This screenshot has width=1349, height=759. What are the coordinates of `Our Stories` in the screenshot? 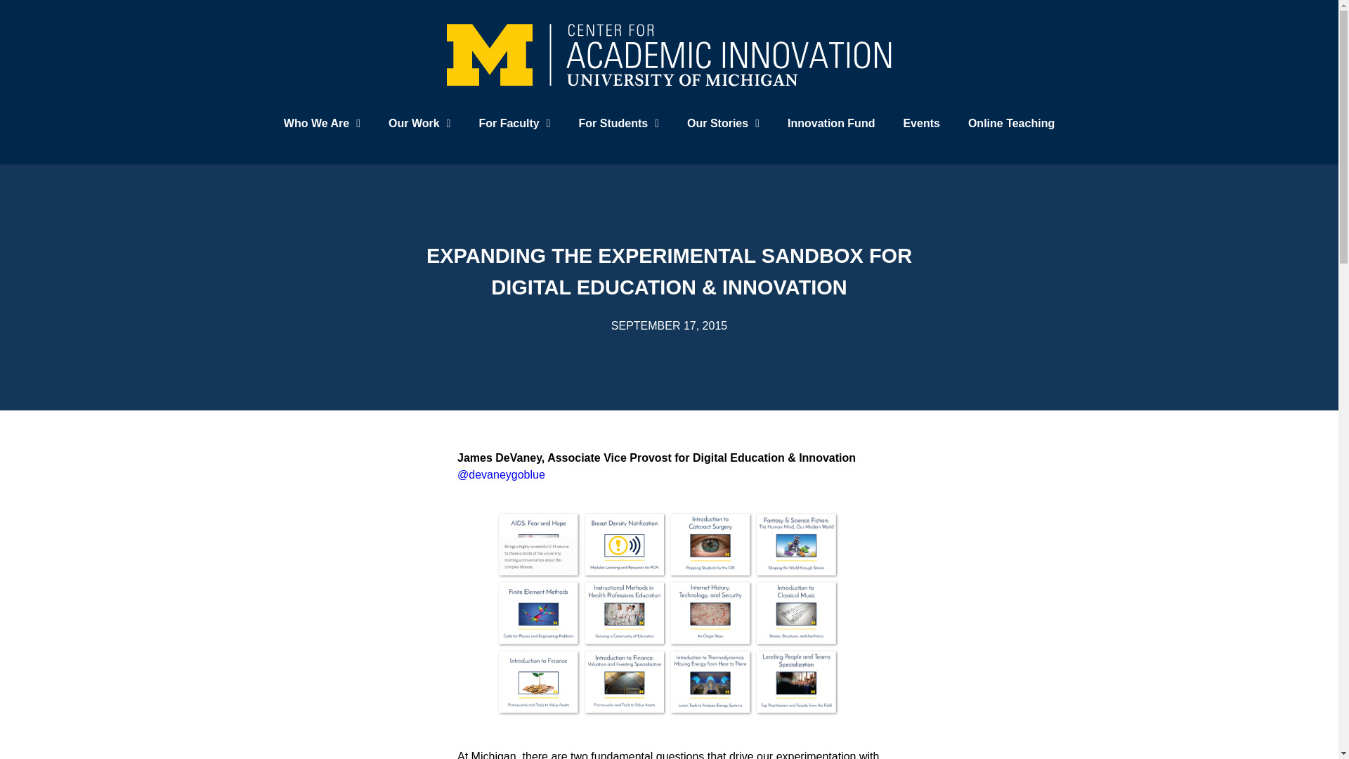 It's located at (723, 122).